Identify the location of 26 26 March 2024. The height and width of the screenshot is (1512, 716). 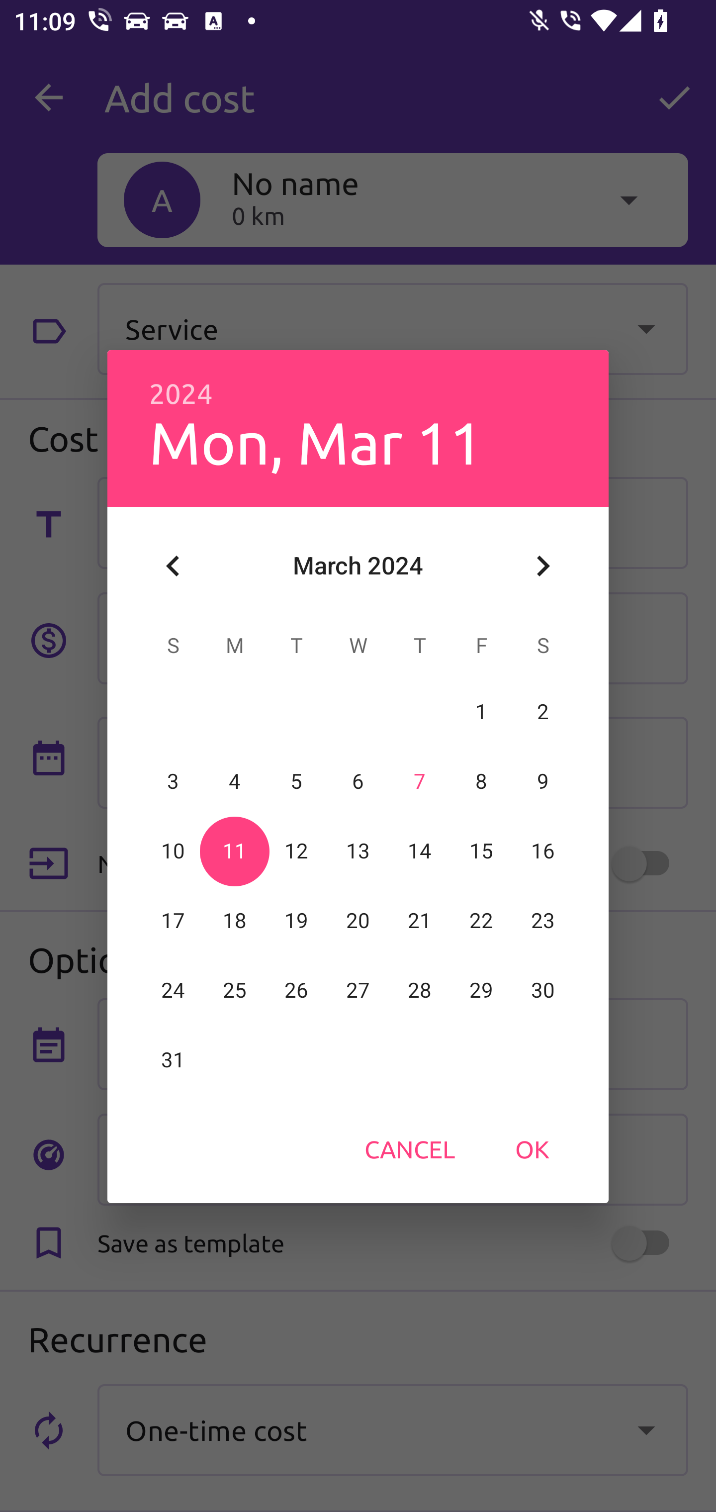
(296, 990).